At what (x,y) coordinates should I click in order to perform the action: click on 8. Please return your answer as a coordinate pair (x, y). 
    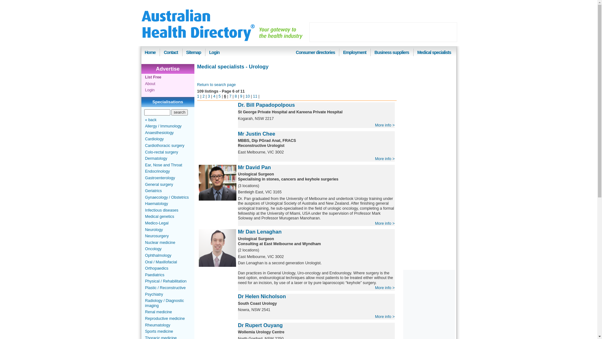
    Looking at the image, I should click on (236, 96).